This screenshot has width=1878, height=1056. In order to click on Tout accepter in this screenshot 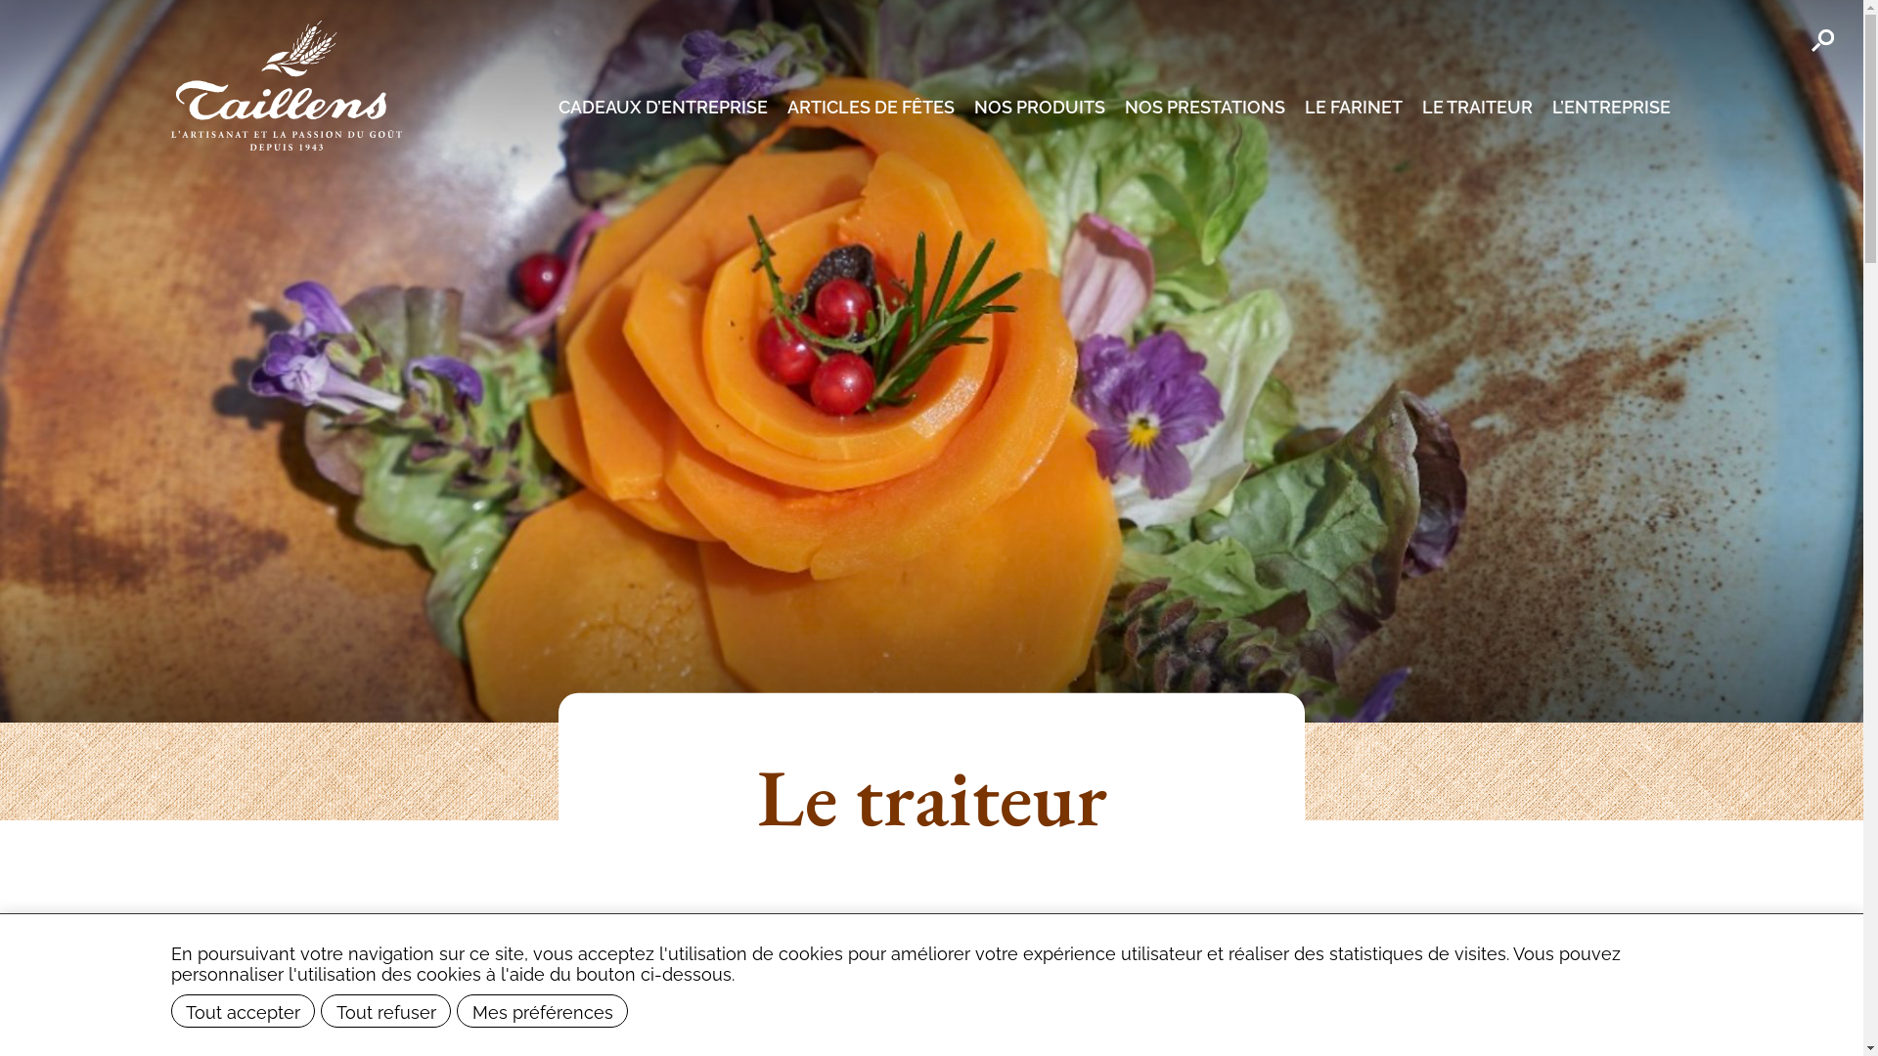, I will do `click(244, 1011)`.